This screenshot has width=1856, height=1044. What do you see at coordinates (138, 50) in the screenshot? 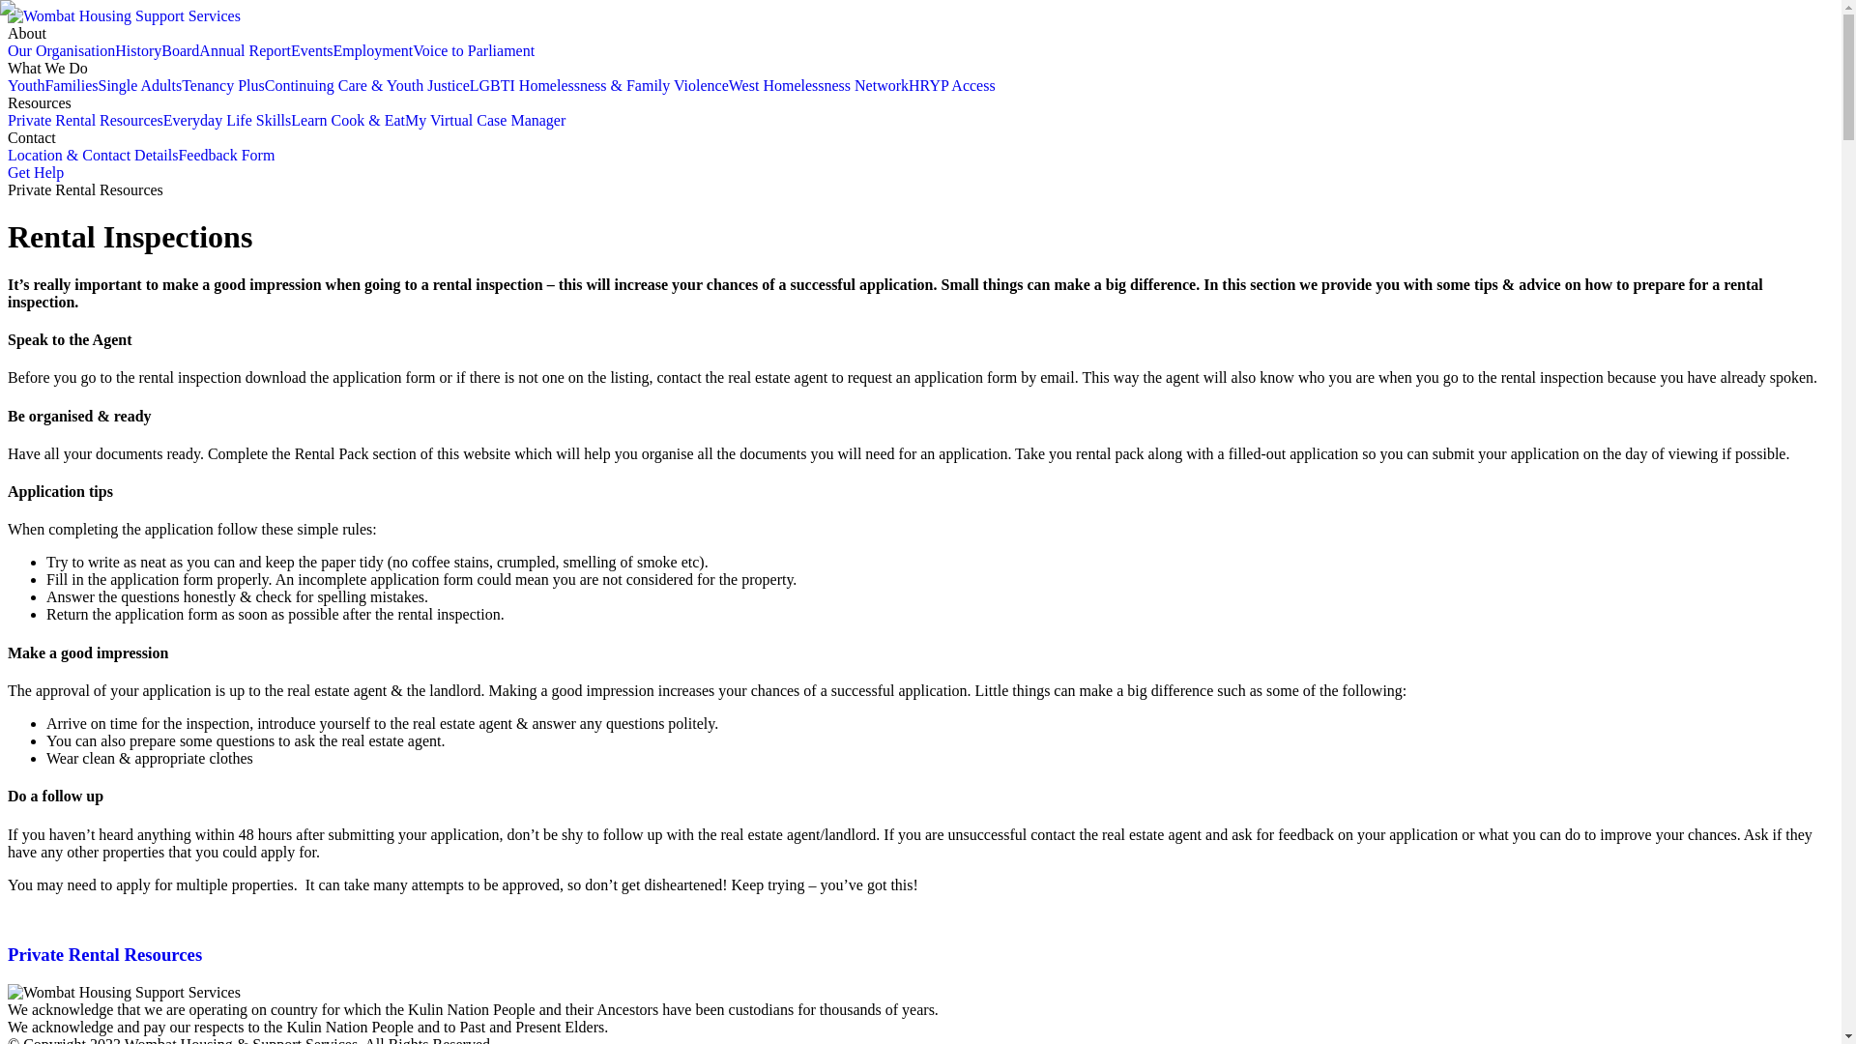
I see `History` at bounding box center [138, 50].